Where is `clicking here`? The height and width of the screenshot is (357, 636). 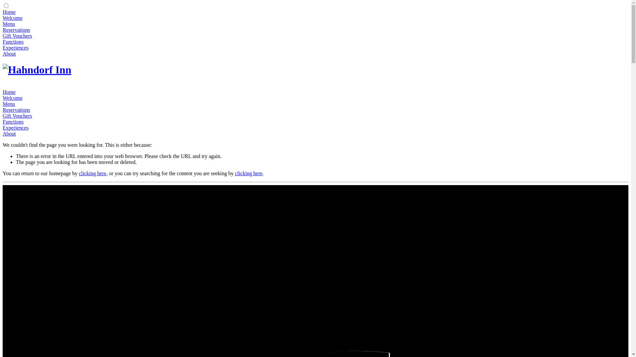
clicking here is located at coordinates (248, 173).